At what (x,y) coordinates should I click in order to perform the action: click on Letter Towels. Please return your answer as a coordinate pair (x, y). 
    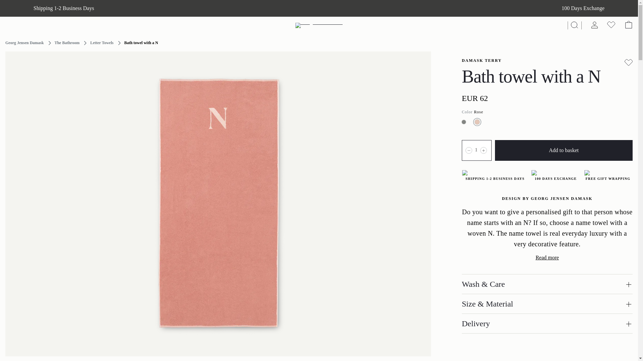
    Looking at the image, I should click on (101, 43).